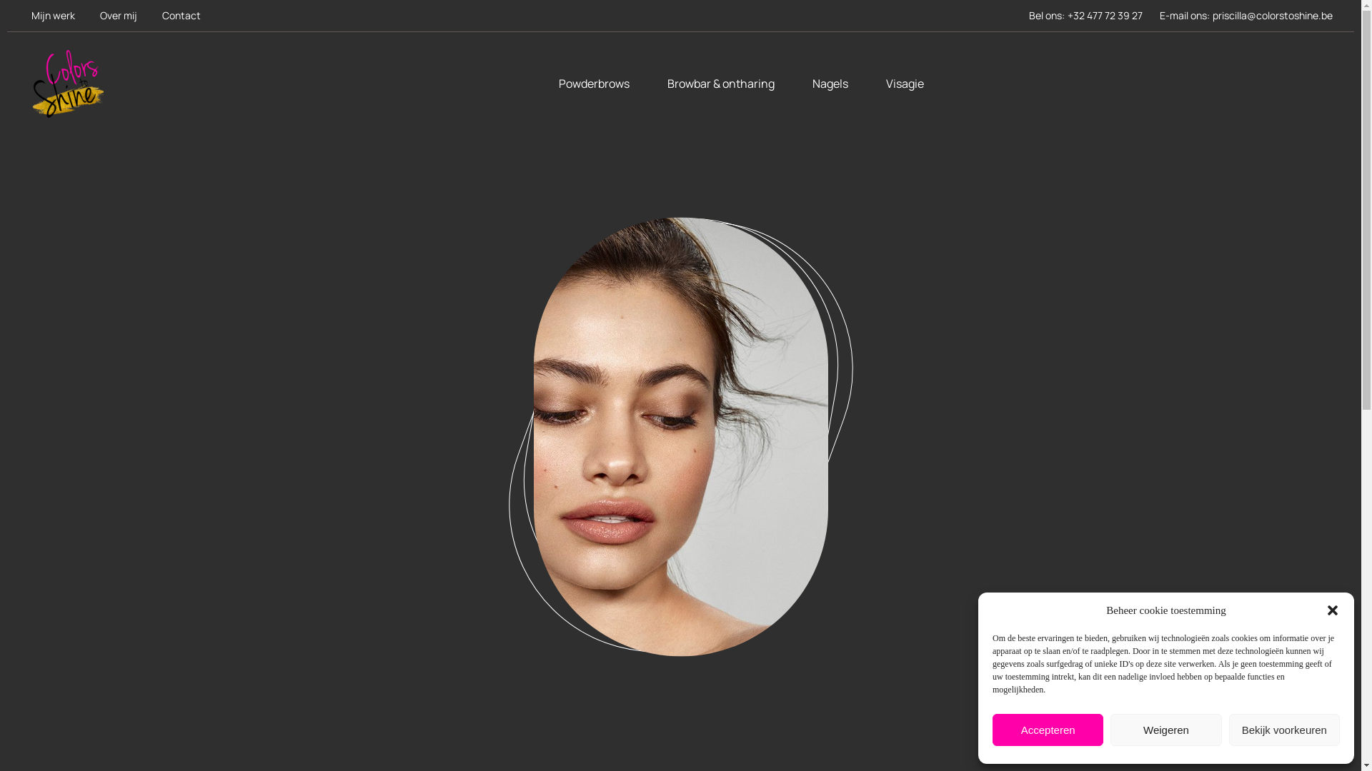 This screenshot has height=771, width=1372. I want to click on Browbar & ontharing, so click(721, 84).